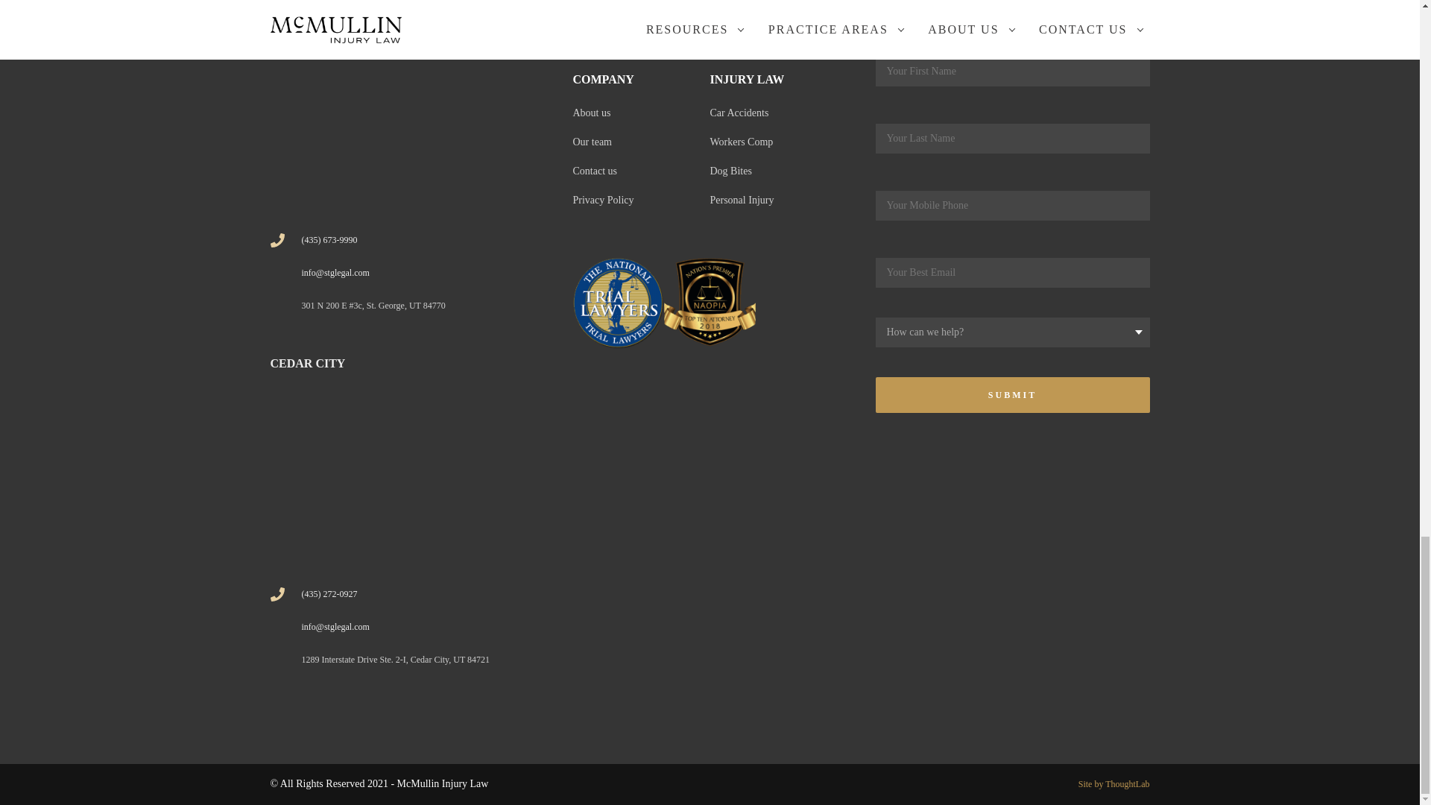  Describe the element at coordinates (1011, 395) in the screenshot. I see `Submit` at that location.